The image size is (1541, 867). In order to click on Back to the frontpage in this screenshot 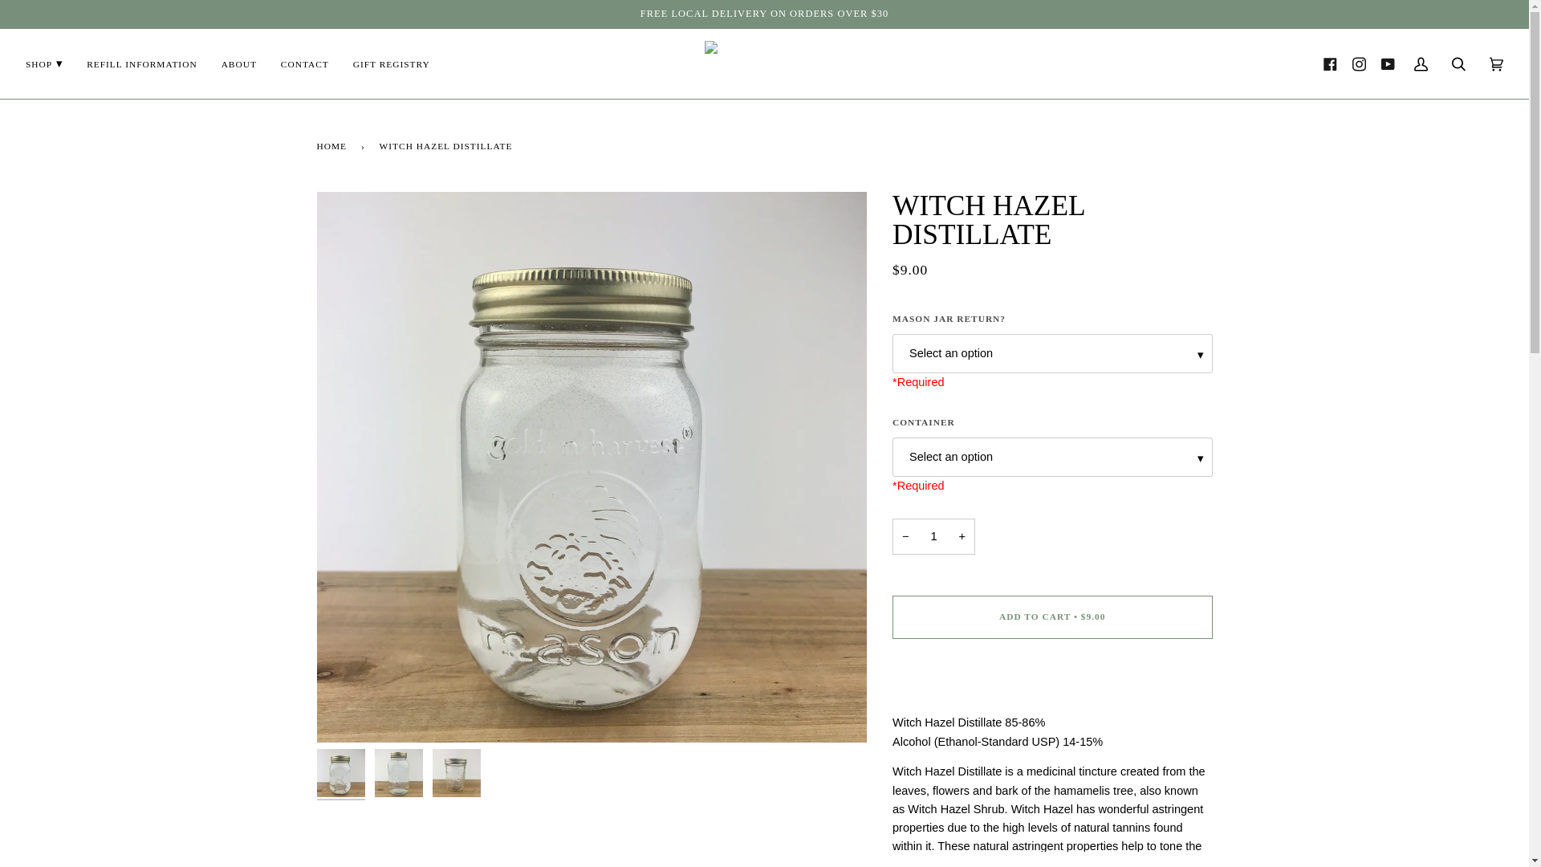, I will do `click(334, 145)`.